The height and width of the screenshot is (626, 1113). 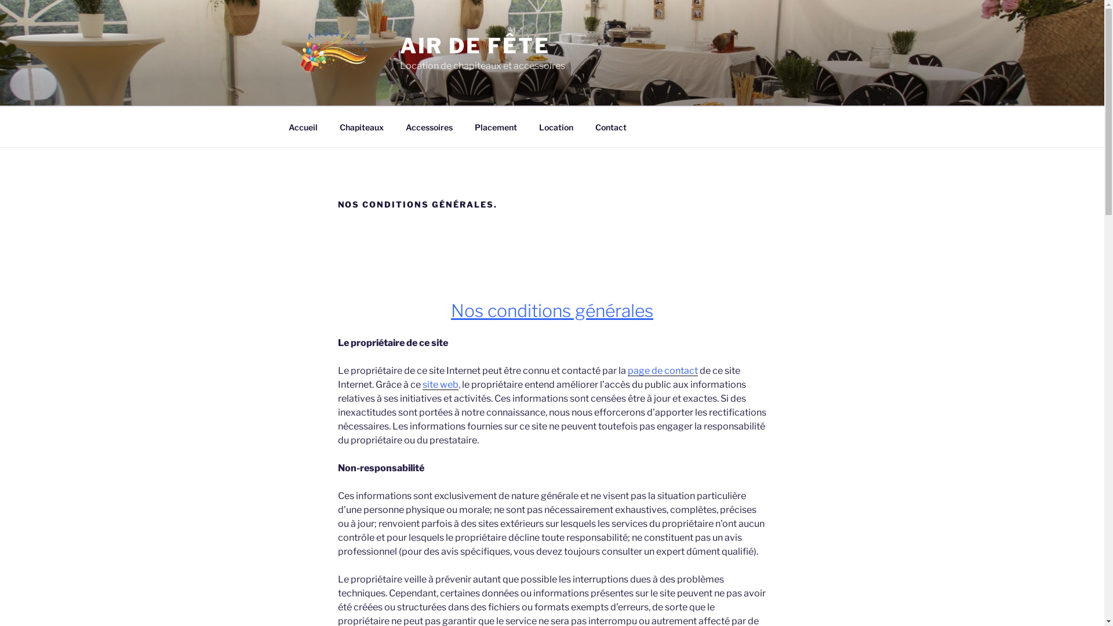 What do you see at coordinates (440, 385) in the screenshot?
I see `site web` at bounding box center [440, 385].